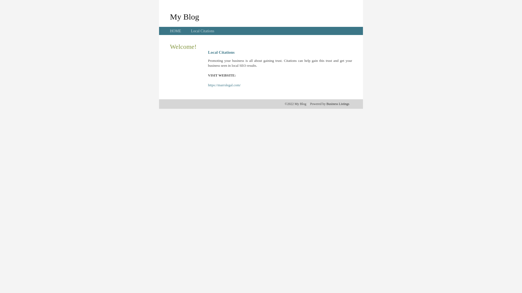  What do you see at coordinates (185, 17) in the screenshot?
I see `My Blog` at bounding box center [185, 17].